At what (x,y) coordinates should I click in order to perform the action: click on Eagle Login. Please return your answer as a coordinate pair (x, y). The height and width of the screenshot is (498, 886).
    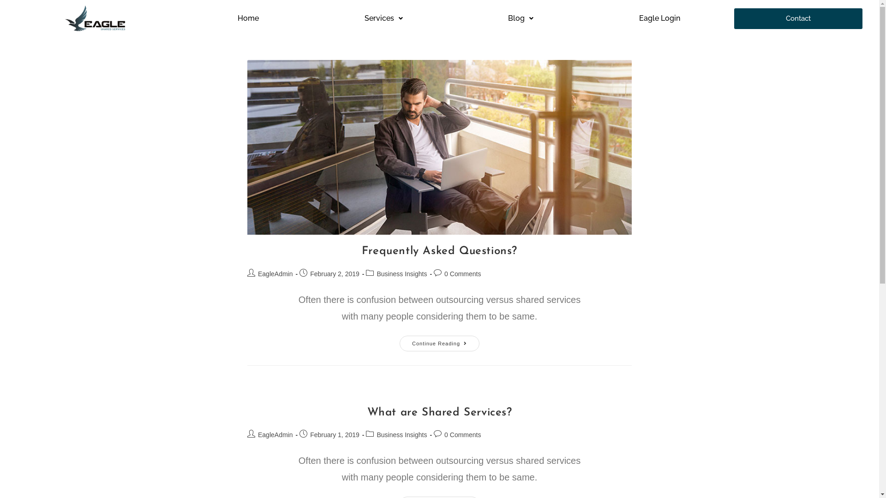
    Looking at the image, I should click on (660, 18).